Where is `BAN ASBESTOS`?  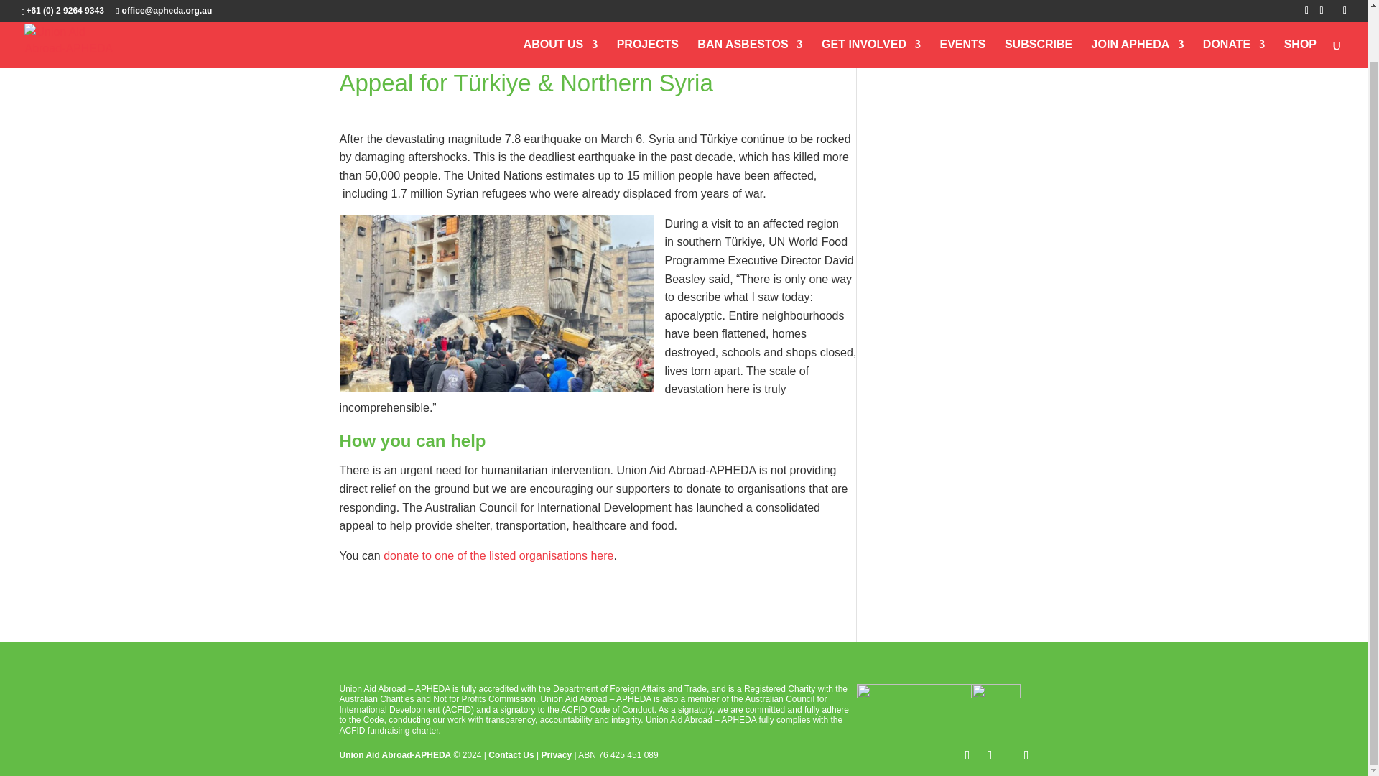 BAN ASBESTOS is located at coordinates (750, 6).